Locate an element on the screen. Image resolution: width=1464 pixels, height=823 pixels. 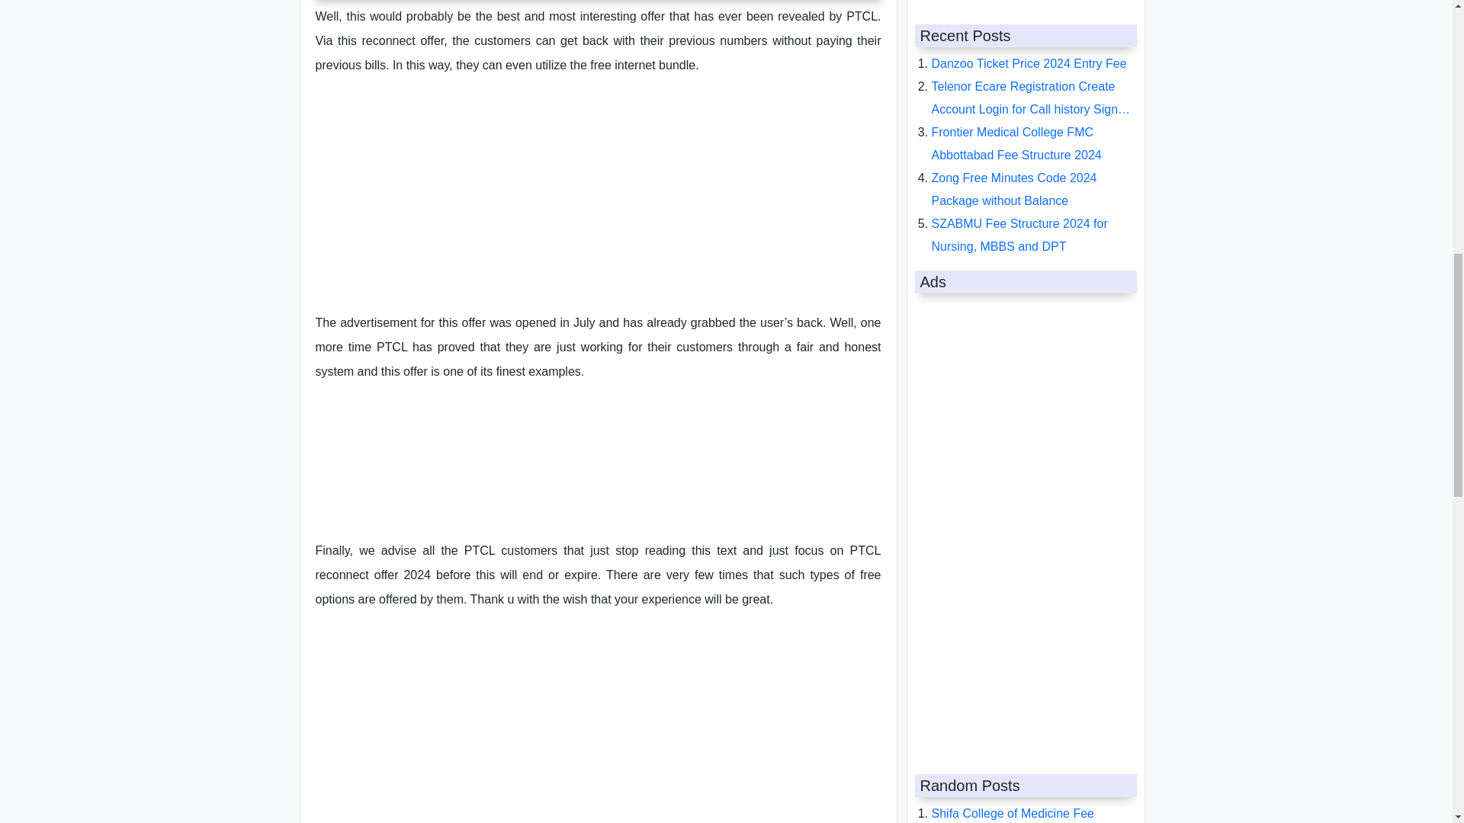
Kids Fall Winter Collection by Outfitters Junior is located at coordinates (1011, 349).